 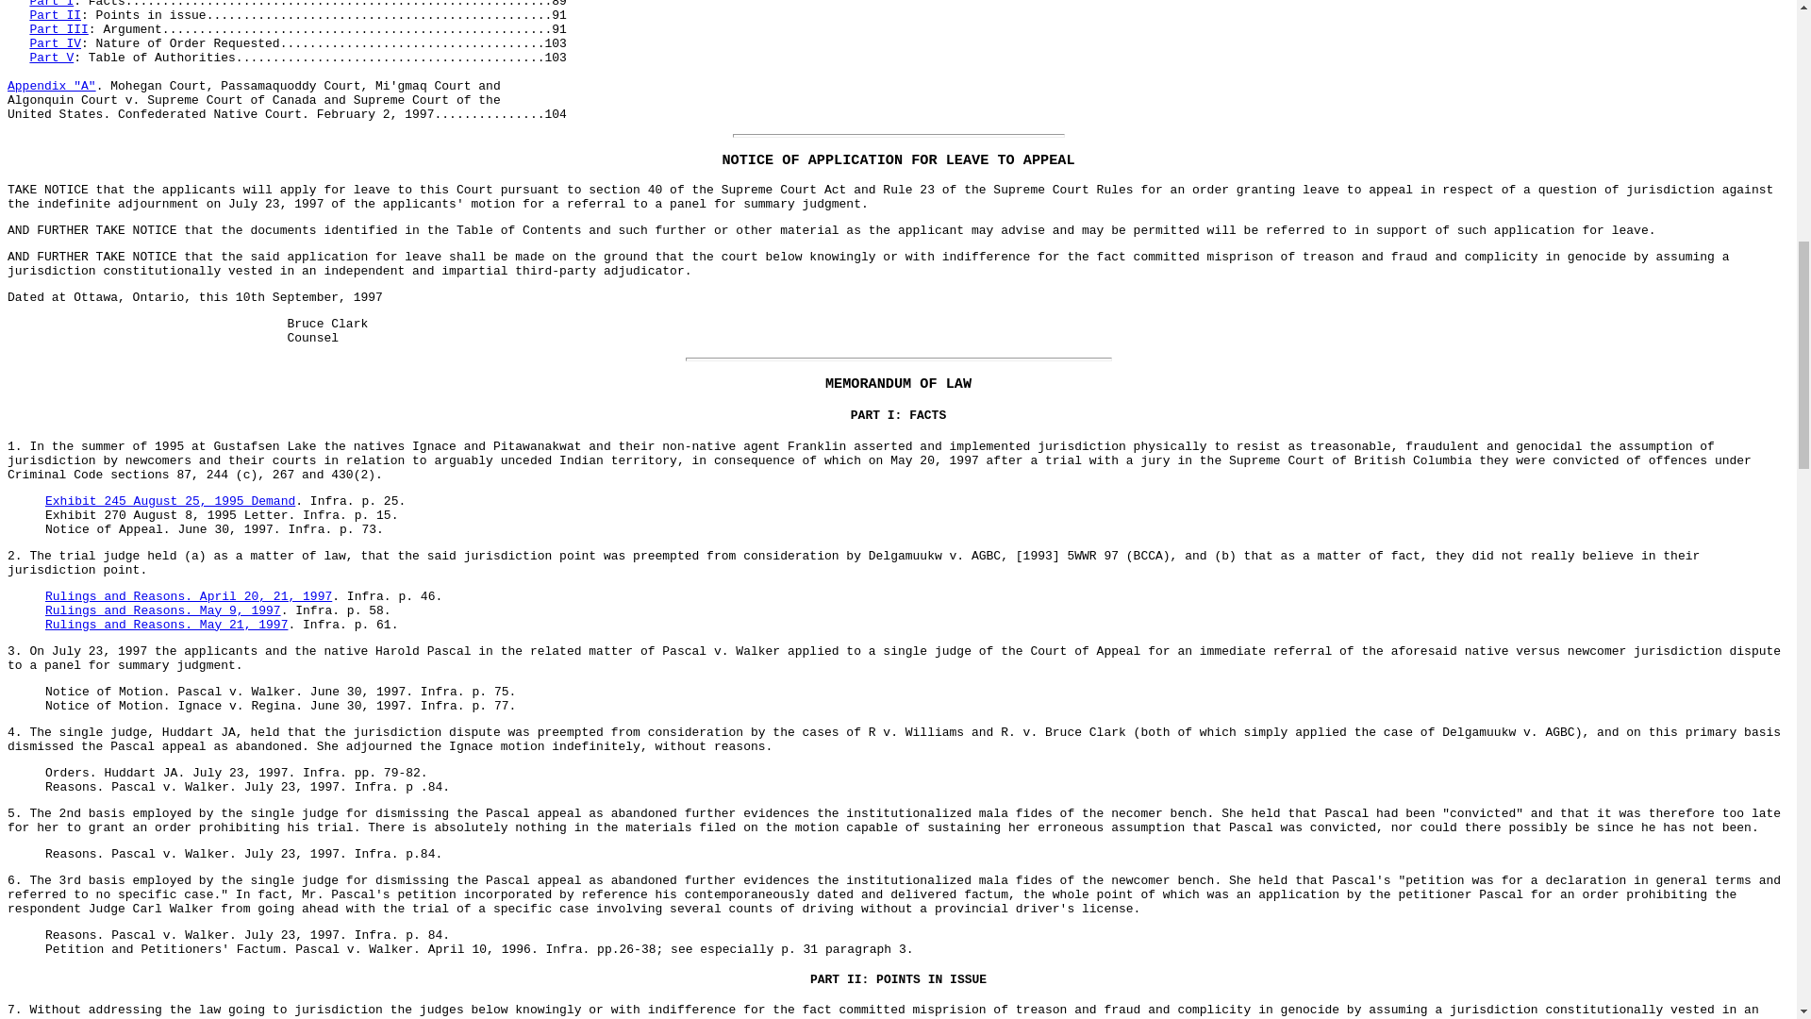 I want to click on Rulings and Reasons. May 9, 1997, so click(x=162, y=610).